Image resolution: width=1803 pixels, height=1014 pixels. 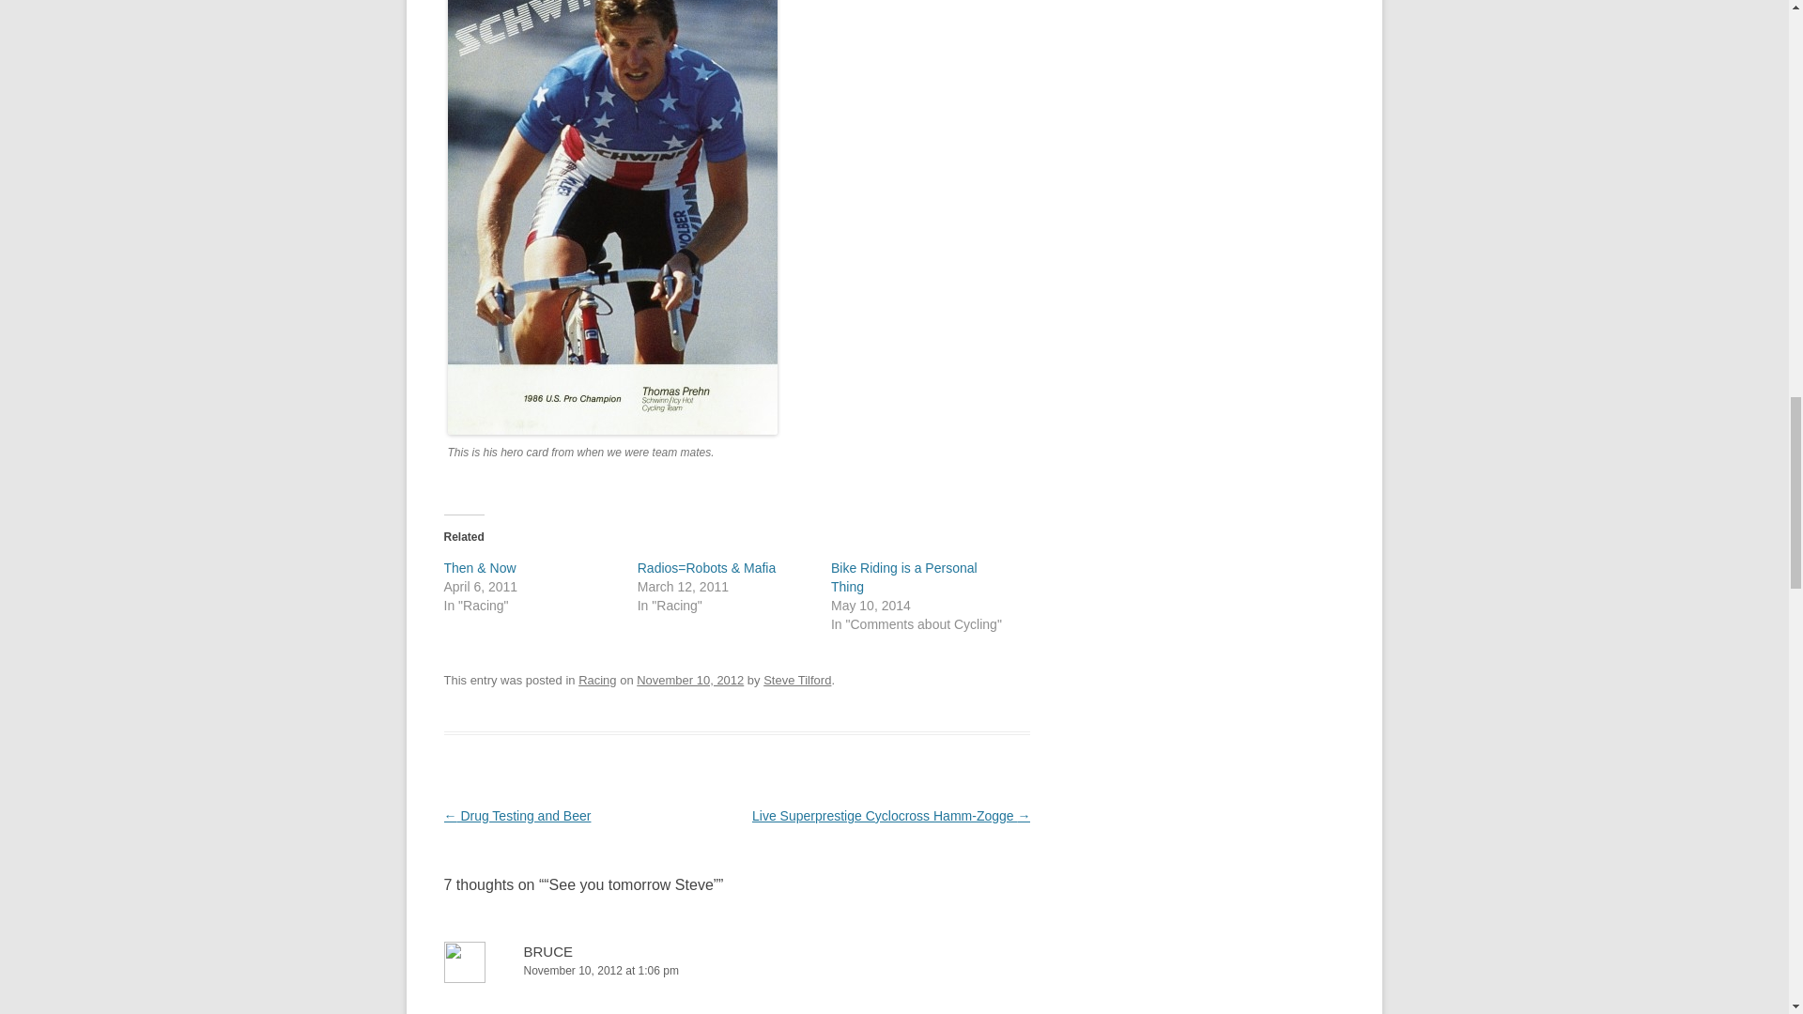 What do you see at coordinates (689, 680) in the screenshot?
I see `November 10, 2012` at bounding box center [689, 680].